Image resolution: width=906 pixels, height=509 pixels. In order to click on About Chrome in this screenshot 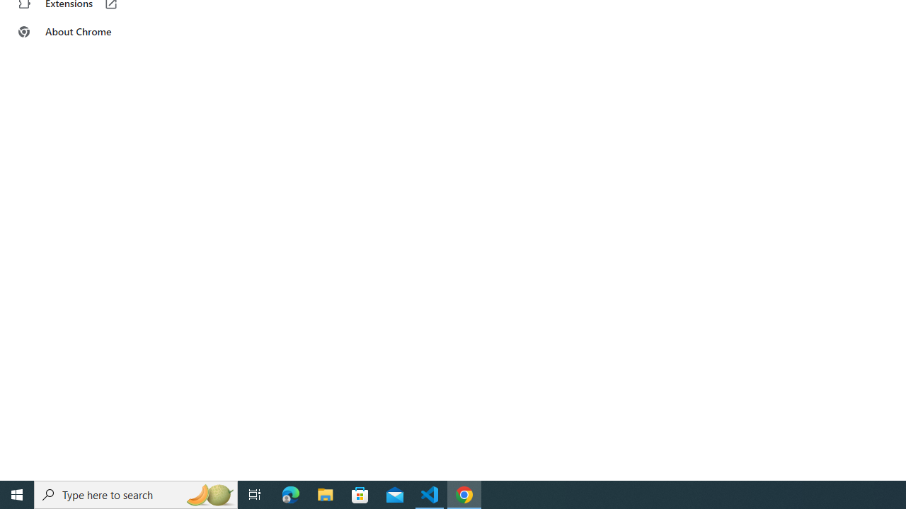, I will do `click(88, 31)`.